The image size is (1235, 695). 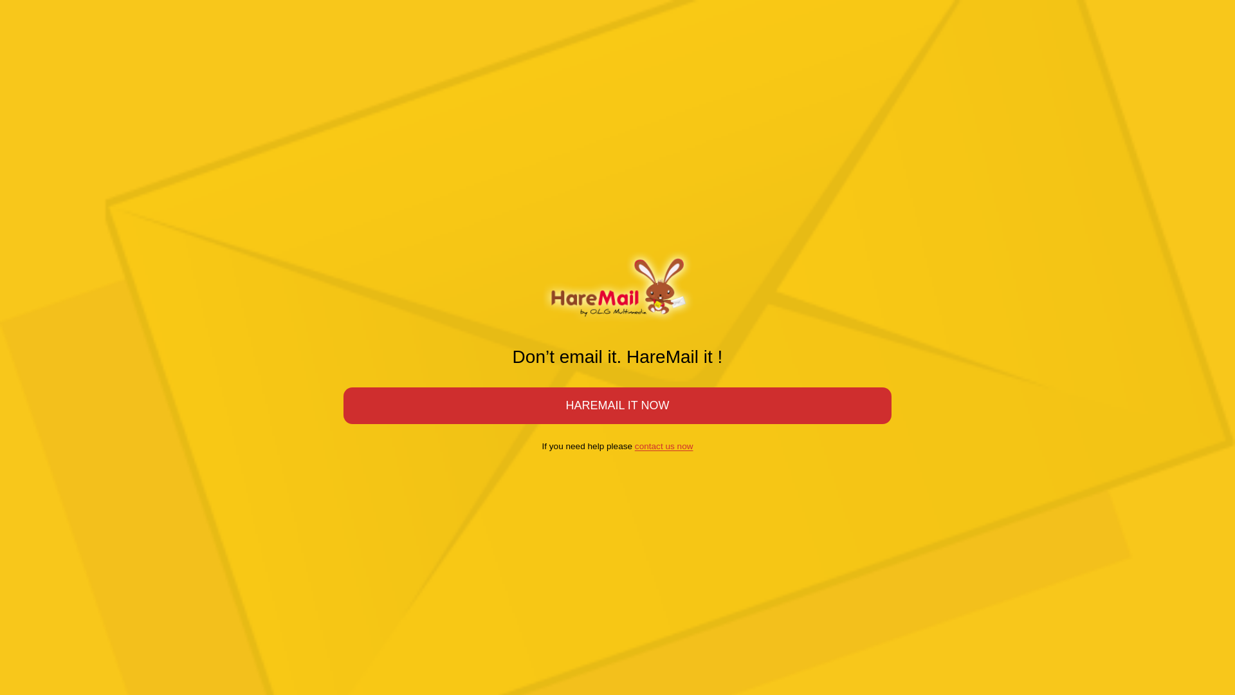 What do you see at coordinates (617, 405) in the screenshot?
I see `HAREMAIL IT NOW` at bounding box center [617, 405].